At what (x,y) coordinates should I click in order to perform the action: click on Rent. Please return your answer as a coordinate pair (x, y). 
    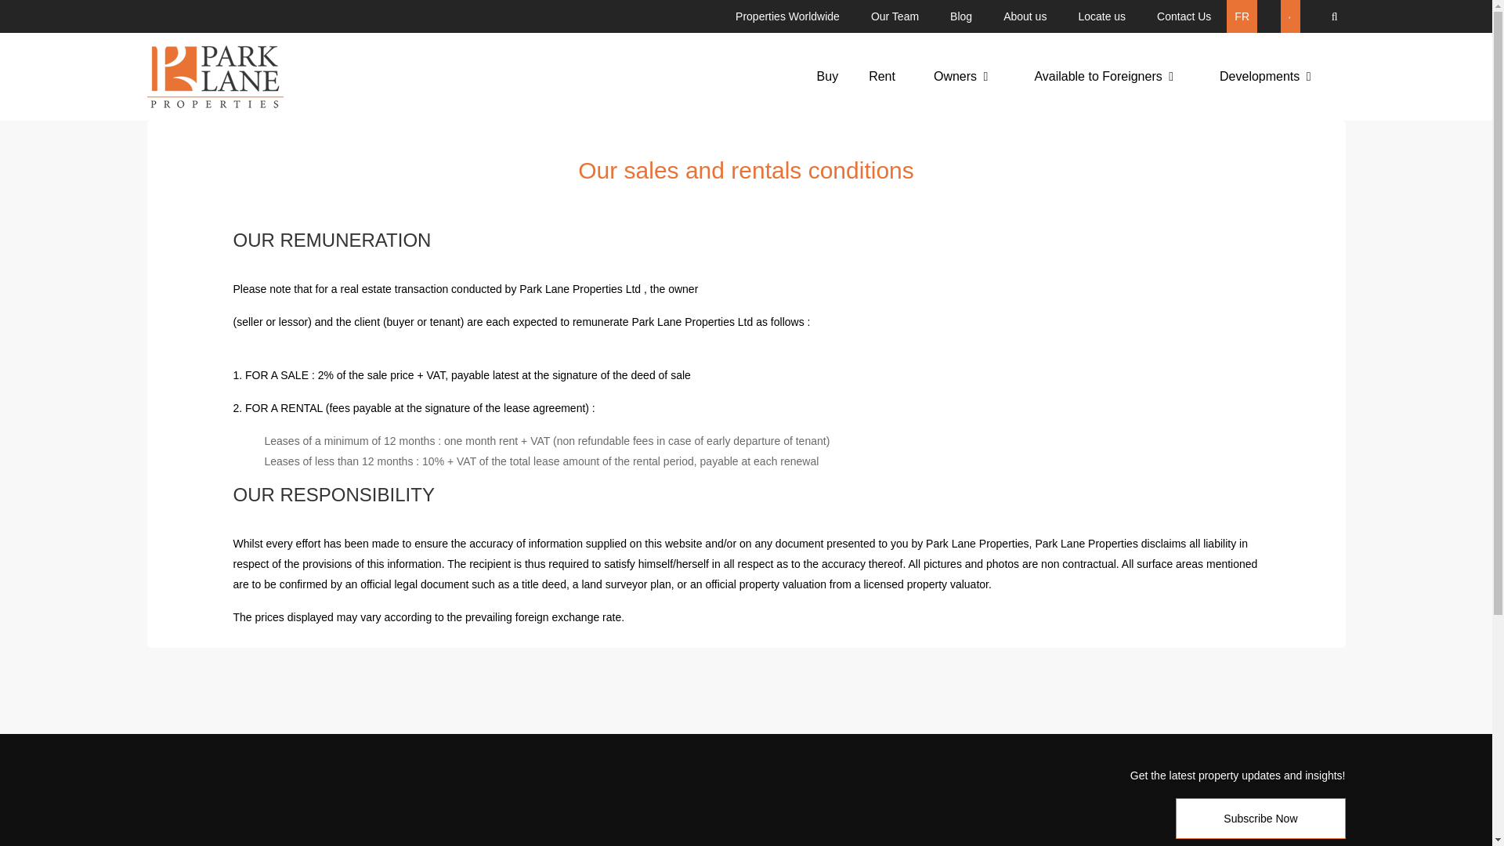
    Looking at the image, I should click on (882, 77).